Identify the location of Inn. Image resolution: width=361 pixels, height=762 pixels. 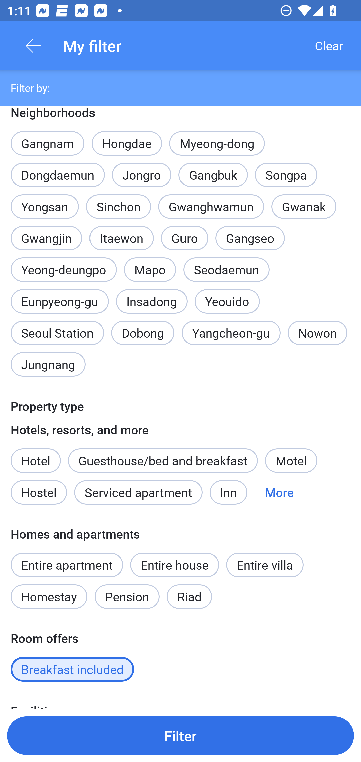
(229, 492).